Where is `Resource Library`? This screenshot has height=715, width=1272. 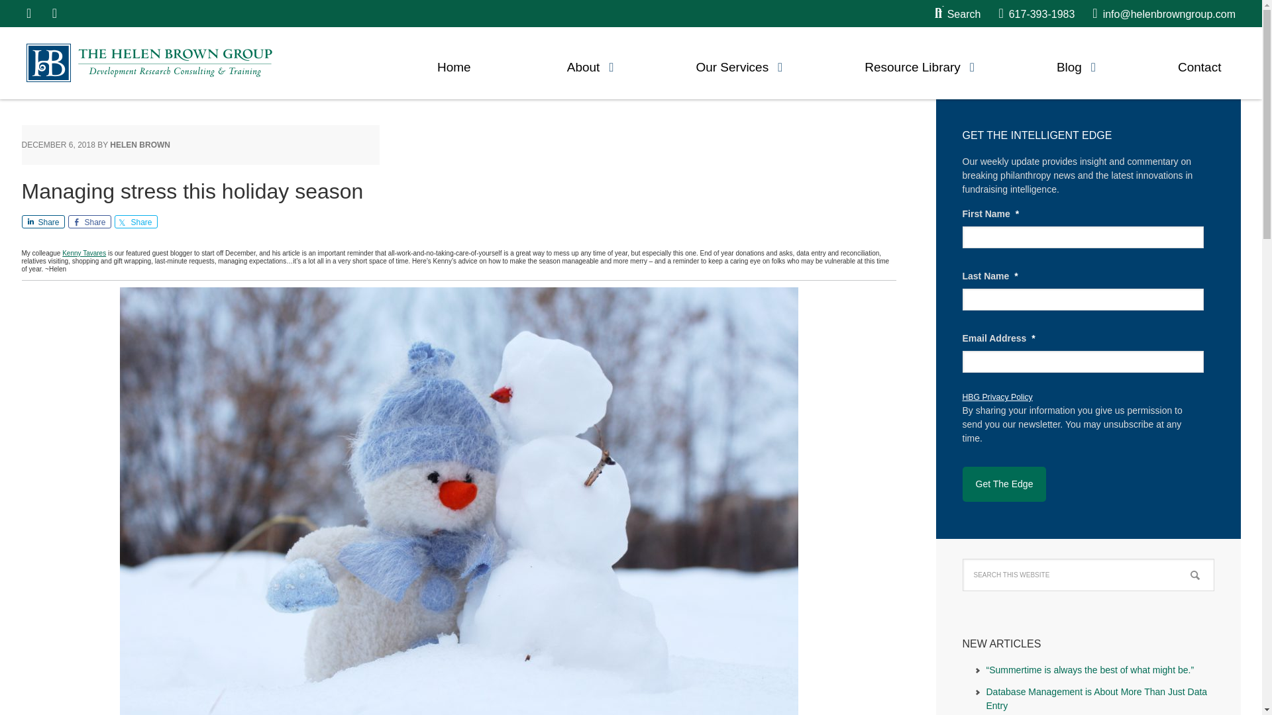 Resource Library is located at coordinates (912, 64).